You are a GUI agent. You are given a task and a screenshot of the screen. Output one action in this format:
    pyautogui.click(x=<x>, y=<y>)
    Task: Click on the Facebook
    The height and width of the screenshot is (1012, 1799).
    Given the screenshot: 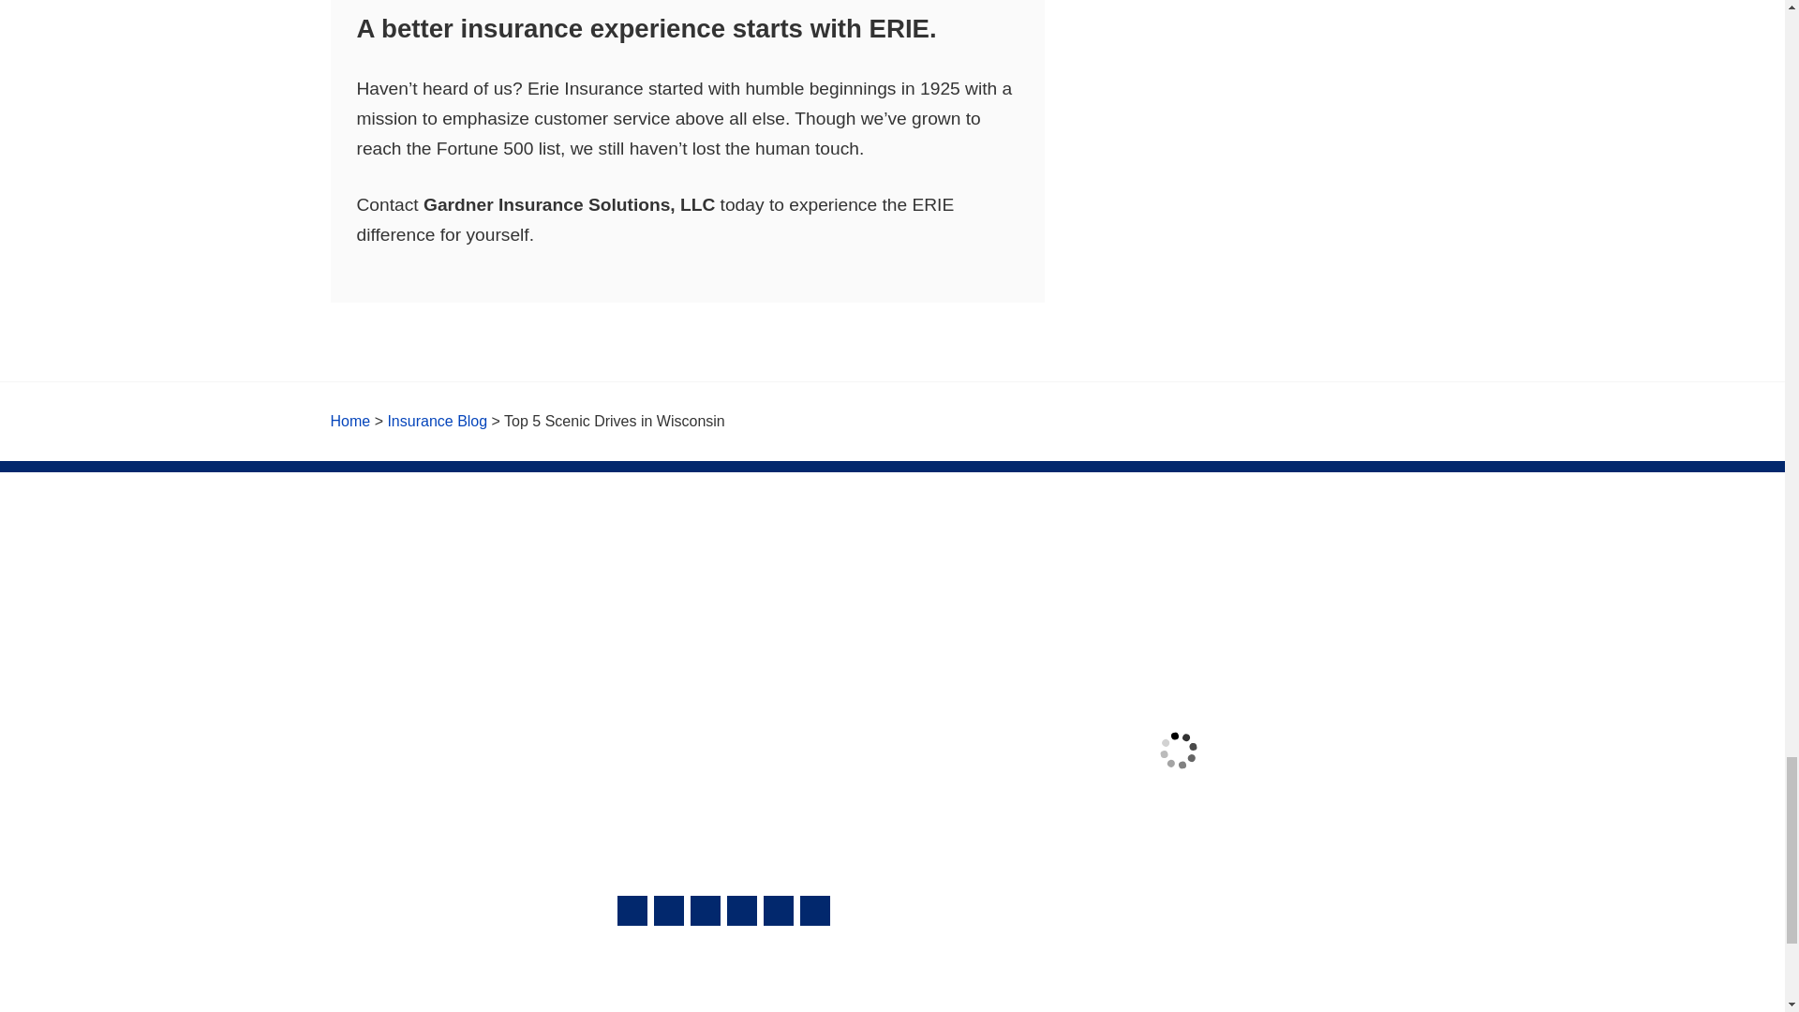 What is the action you would take?
    pyautogui.click(x=706, y=911)
    